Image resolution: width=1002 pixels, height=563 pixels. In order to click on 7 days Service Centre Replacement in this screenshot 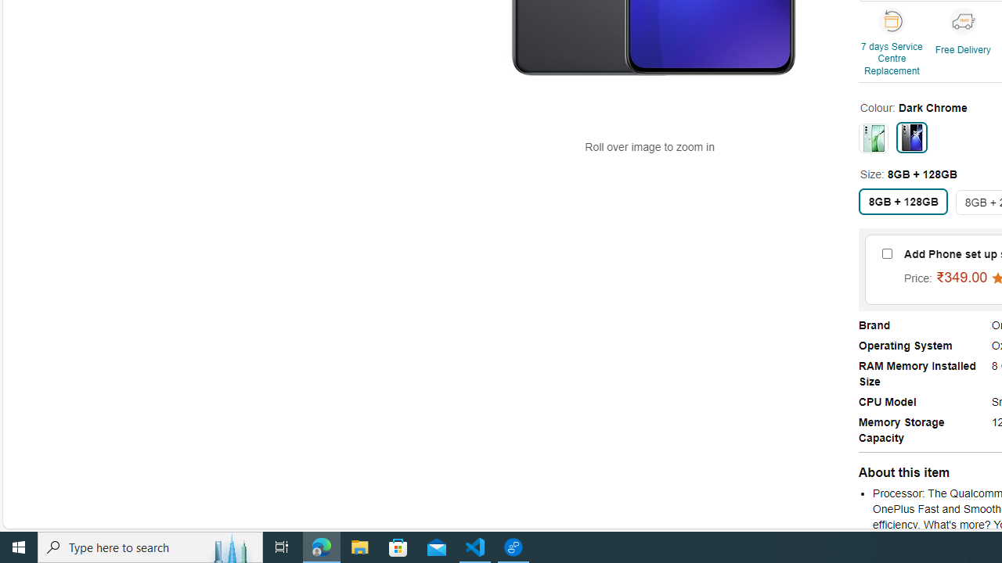, I will do `click(892, 20)`.